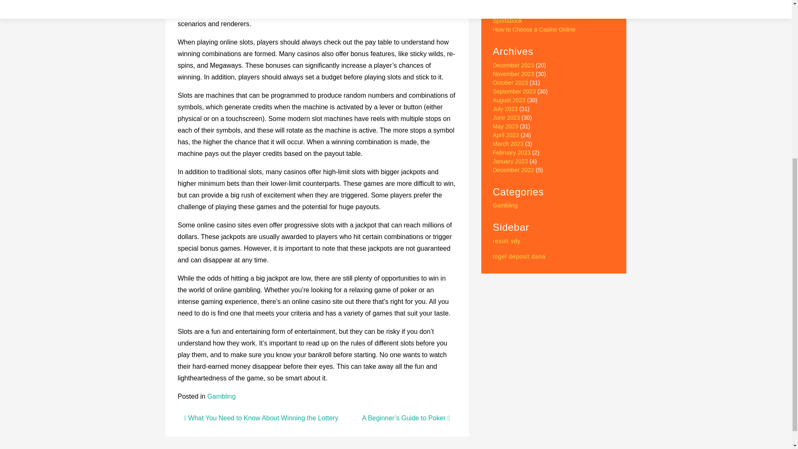  Describe the element at coordinates (510, 83) in the screenshot. I see `October 2023` at that location.